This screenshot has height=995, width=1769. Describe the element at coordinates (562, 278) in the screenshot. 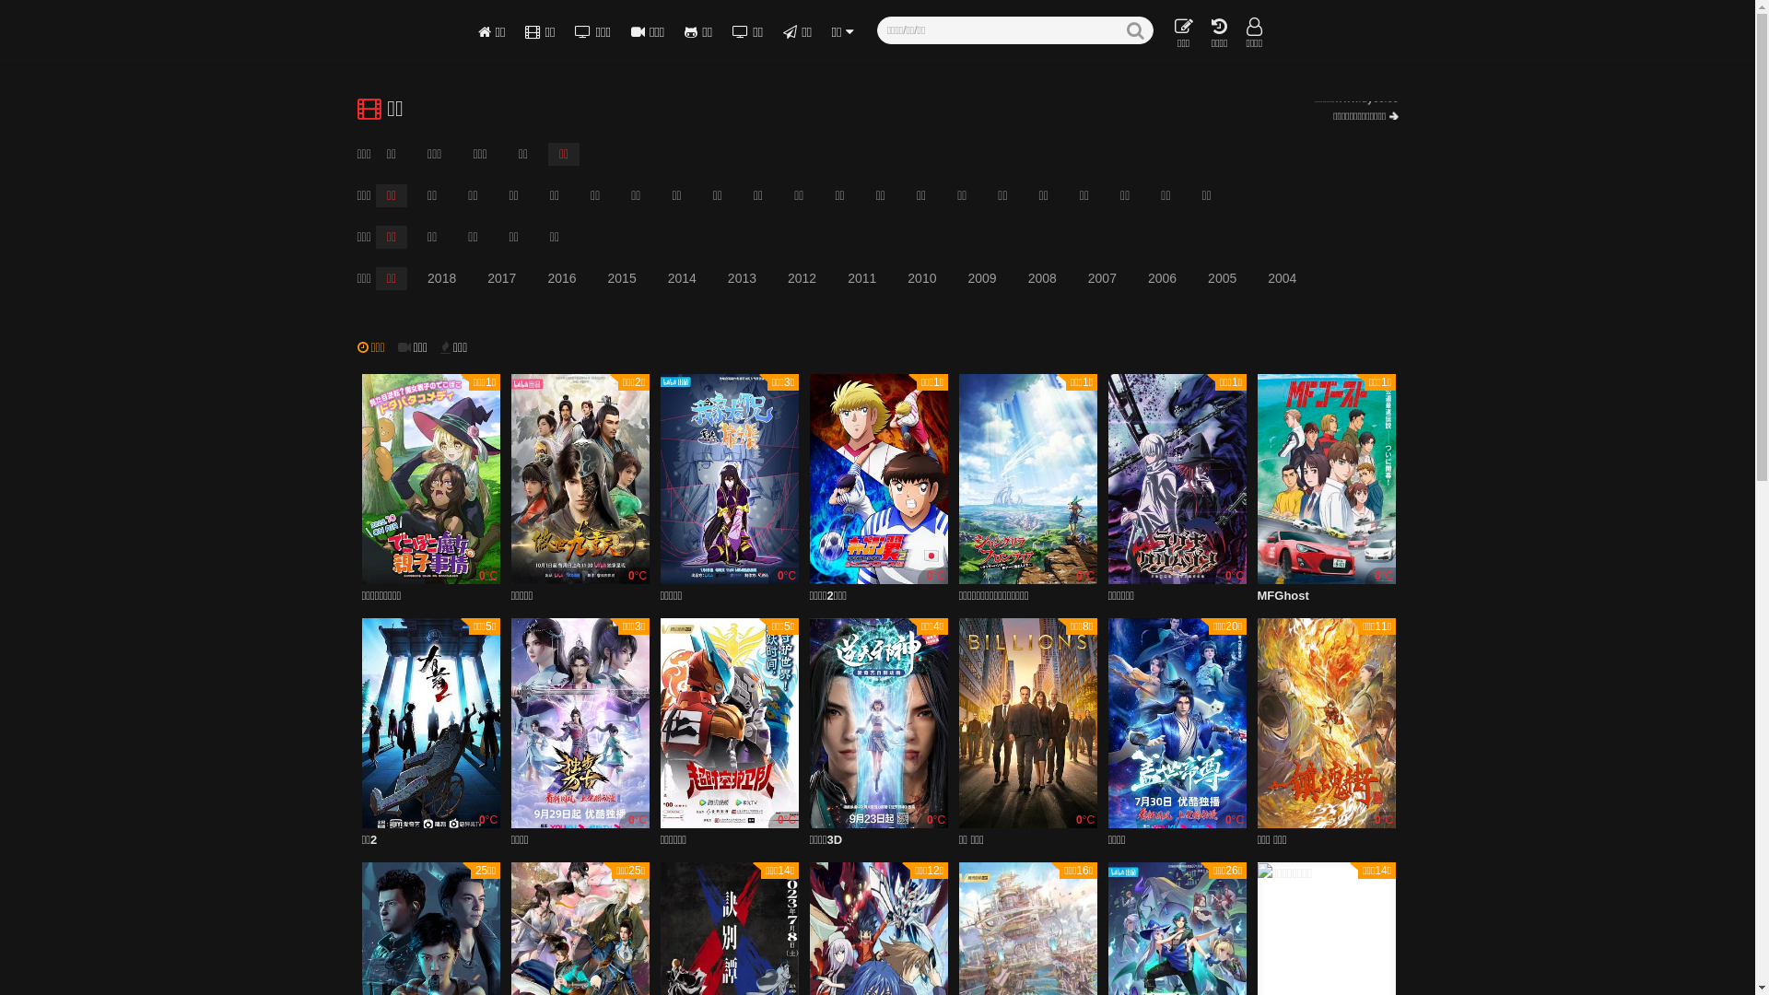

I see `2016` at that location.